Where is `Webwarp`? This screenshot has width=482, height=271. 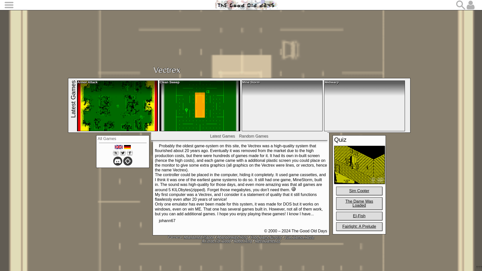
Webwarp is located at coordinates (364, 106).